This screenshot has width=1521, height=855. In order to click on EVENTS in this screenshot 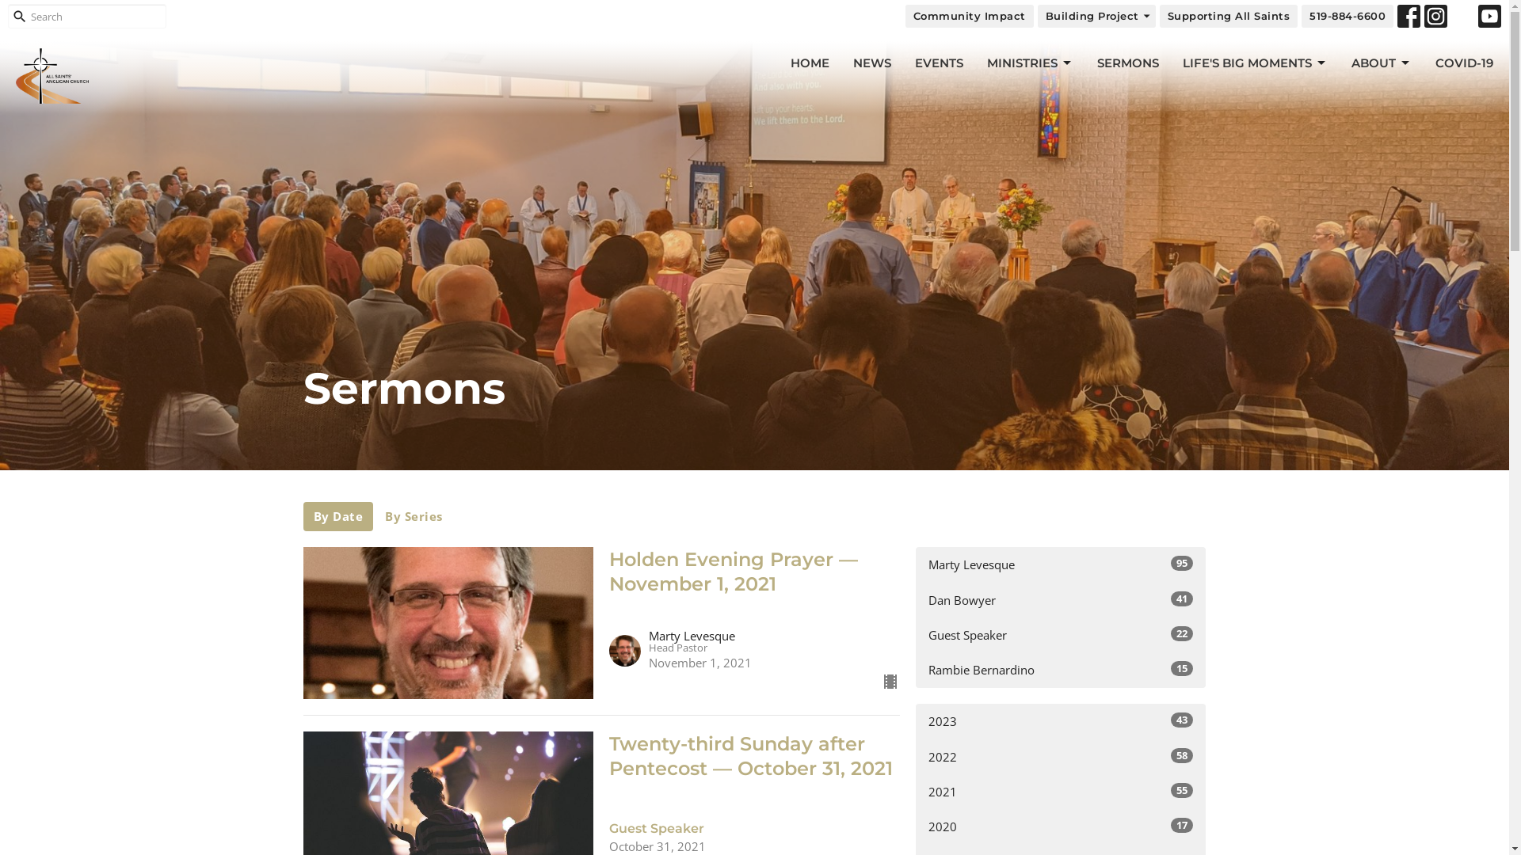, I will do `click(940, 63)`.